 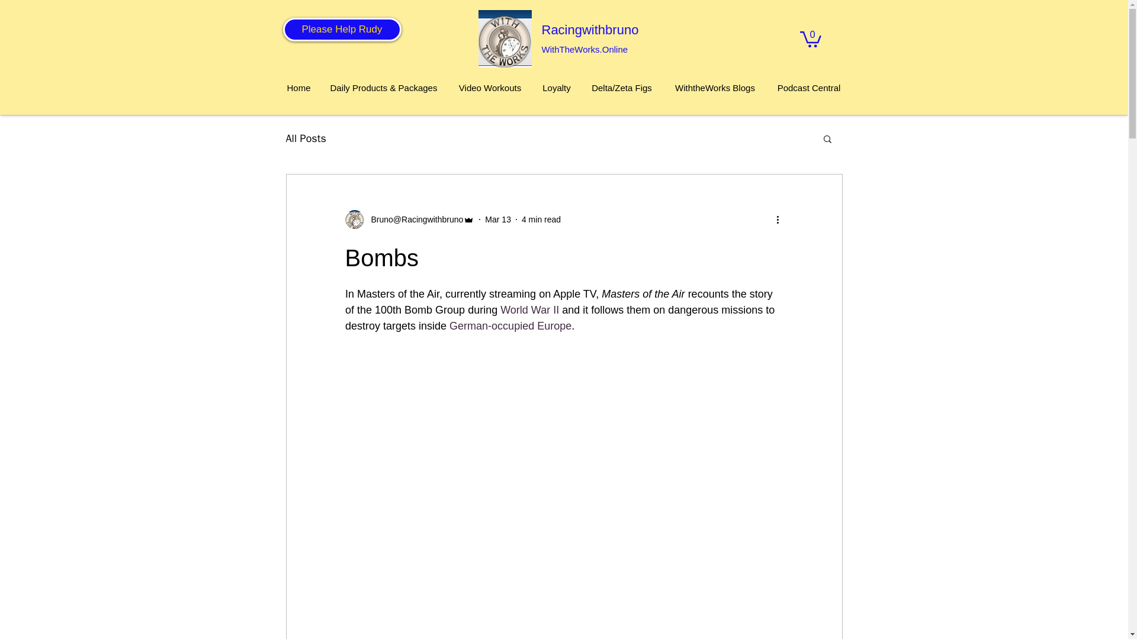 What do you see at coordinates (490, 88) in the screenshot?
I see `Video Workouts` at bounding box center [490, 88].